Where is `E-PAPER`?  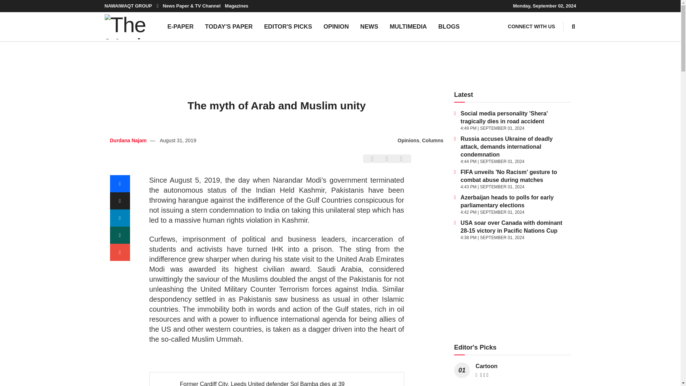
E-PAPER is located at coordinates (180, 26).